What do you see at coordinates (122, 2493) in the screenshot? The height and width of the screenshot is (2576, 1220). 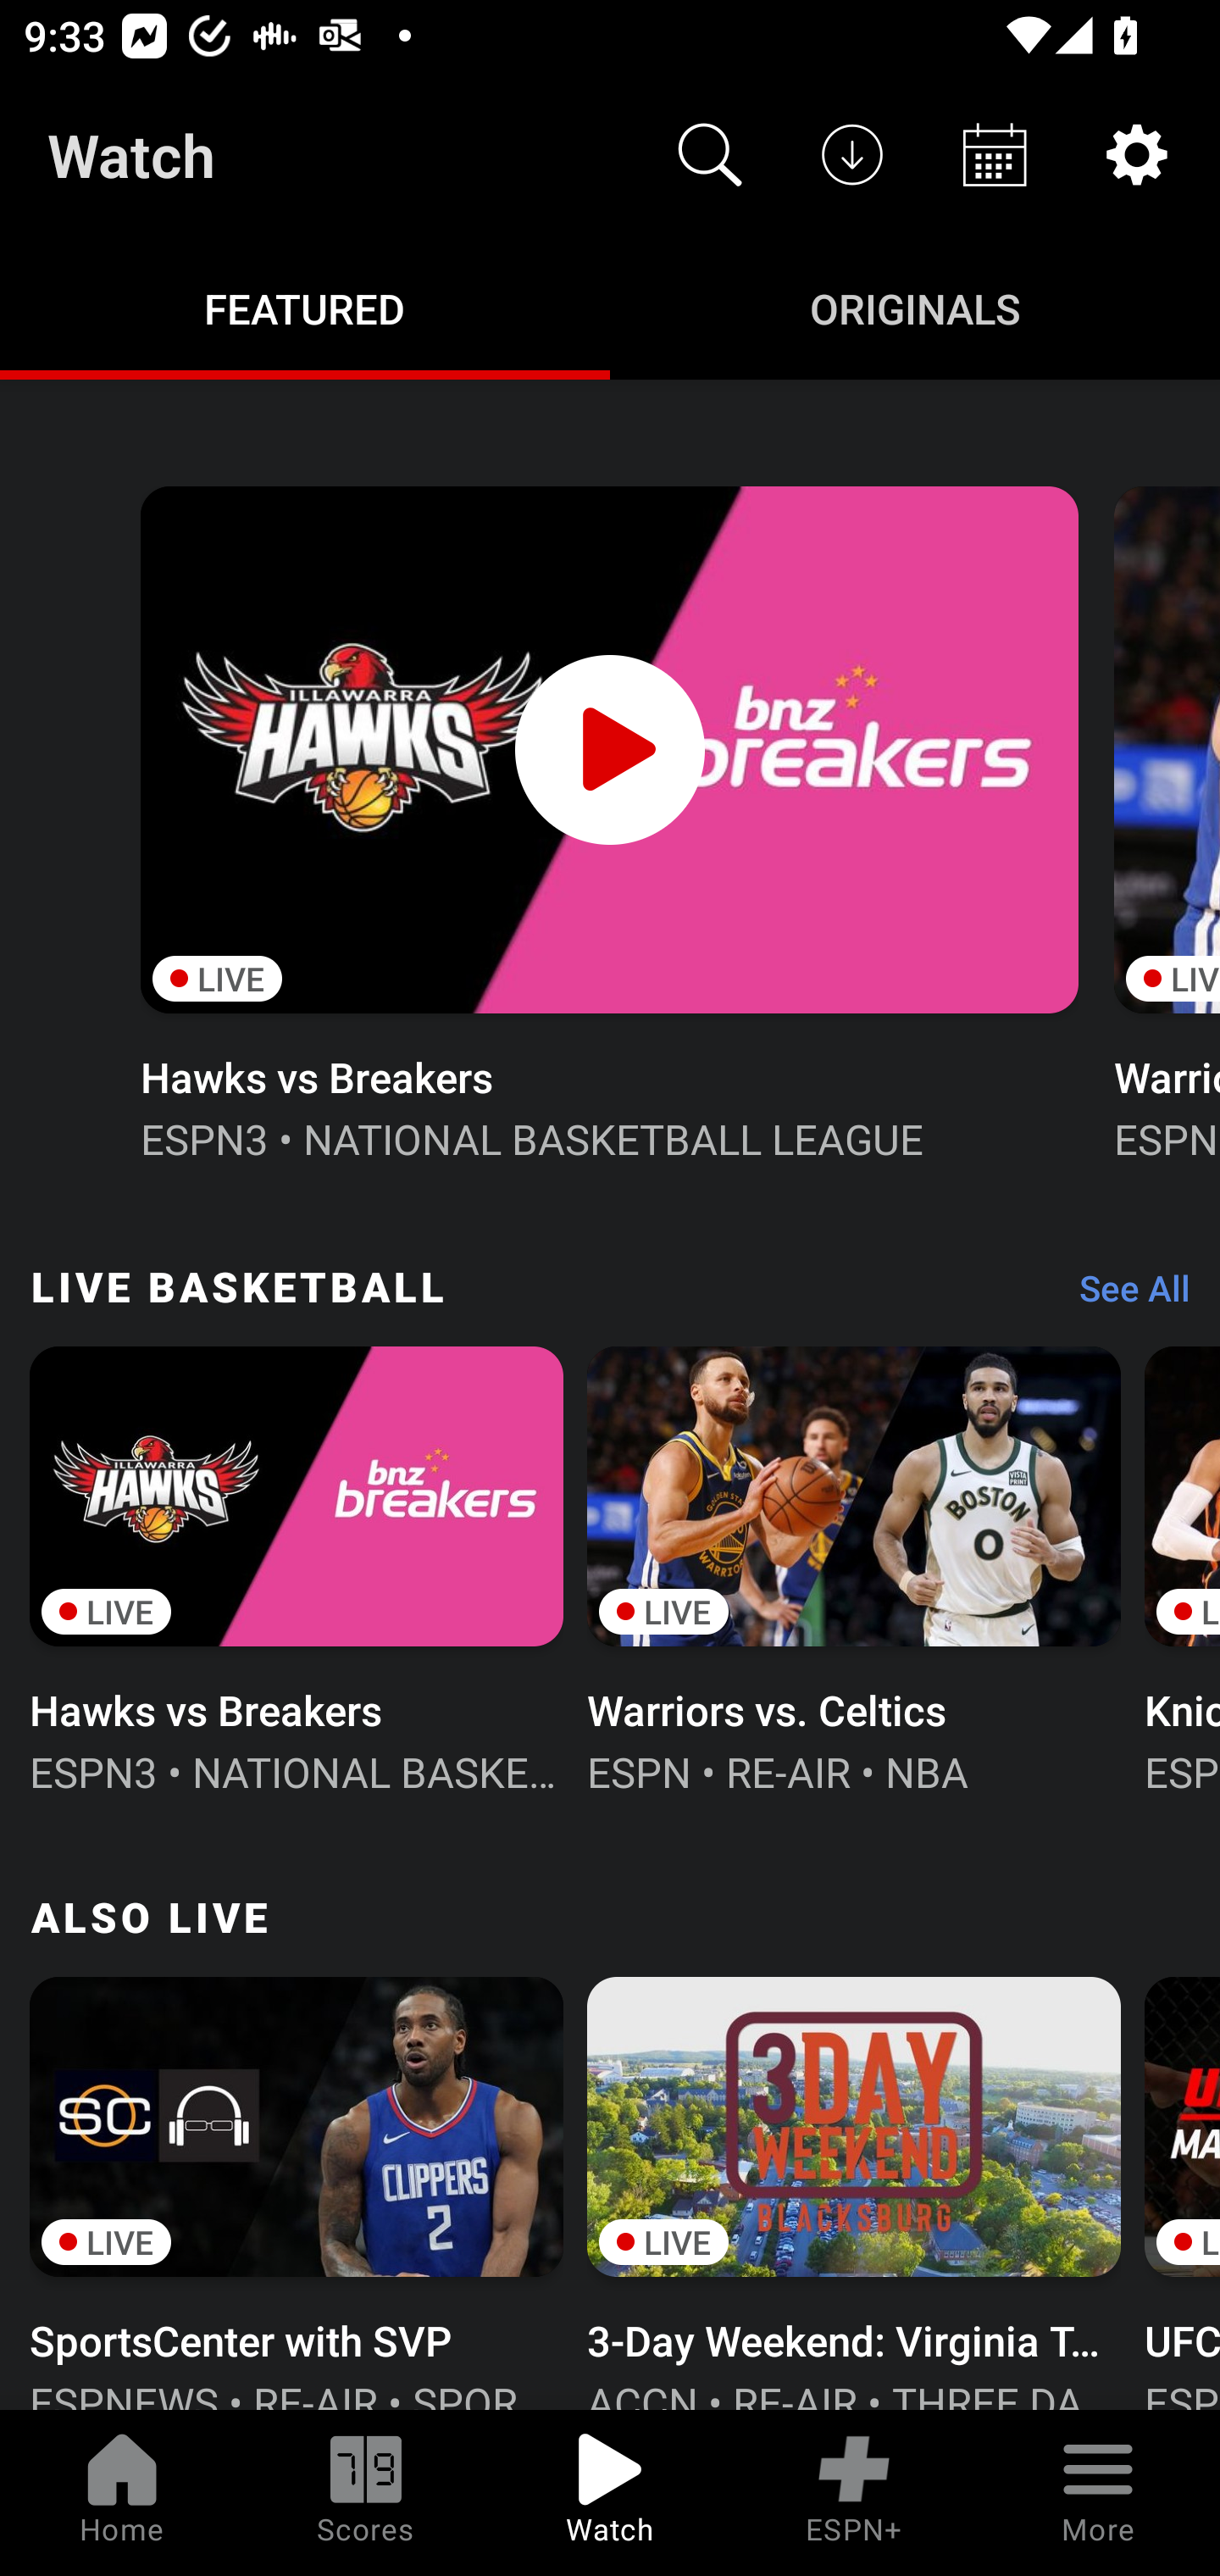 I see `Home` at bounding box center [122, 2493].